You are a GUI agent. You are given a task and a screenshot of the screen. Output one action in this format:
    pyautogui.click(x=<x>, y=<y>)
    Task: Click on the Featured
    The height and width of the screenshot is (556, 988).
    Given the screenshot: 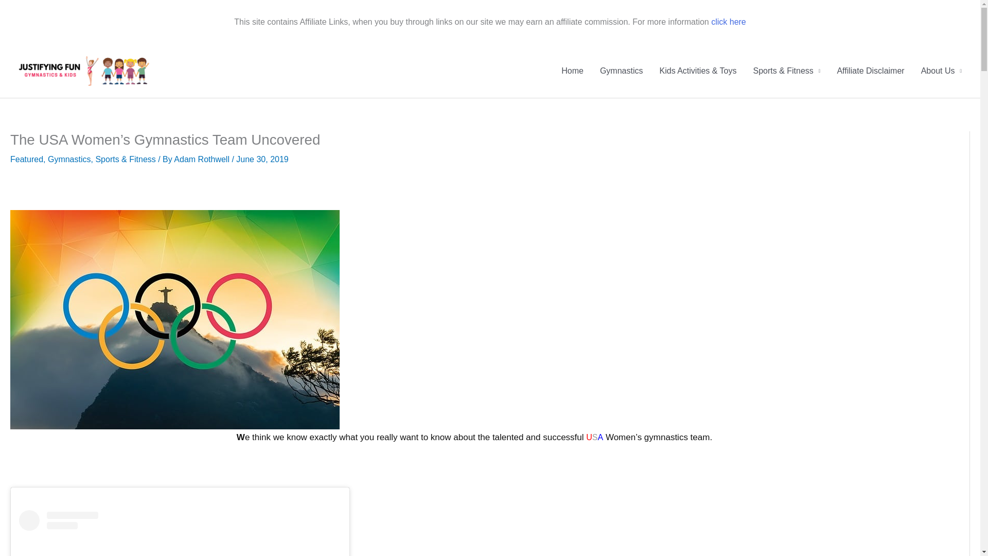 What is the action you would take?
    pyautogui.click(x=27, y=159)
    